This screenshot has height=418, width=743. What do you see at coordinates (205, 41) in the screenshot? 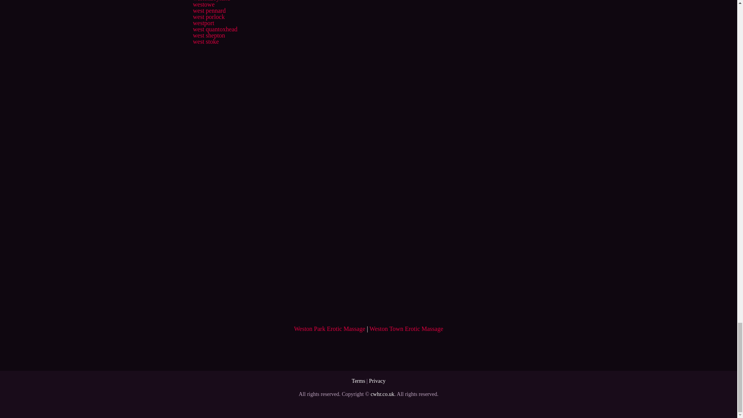
I see `west stoke` at bounding box center [205, 41].